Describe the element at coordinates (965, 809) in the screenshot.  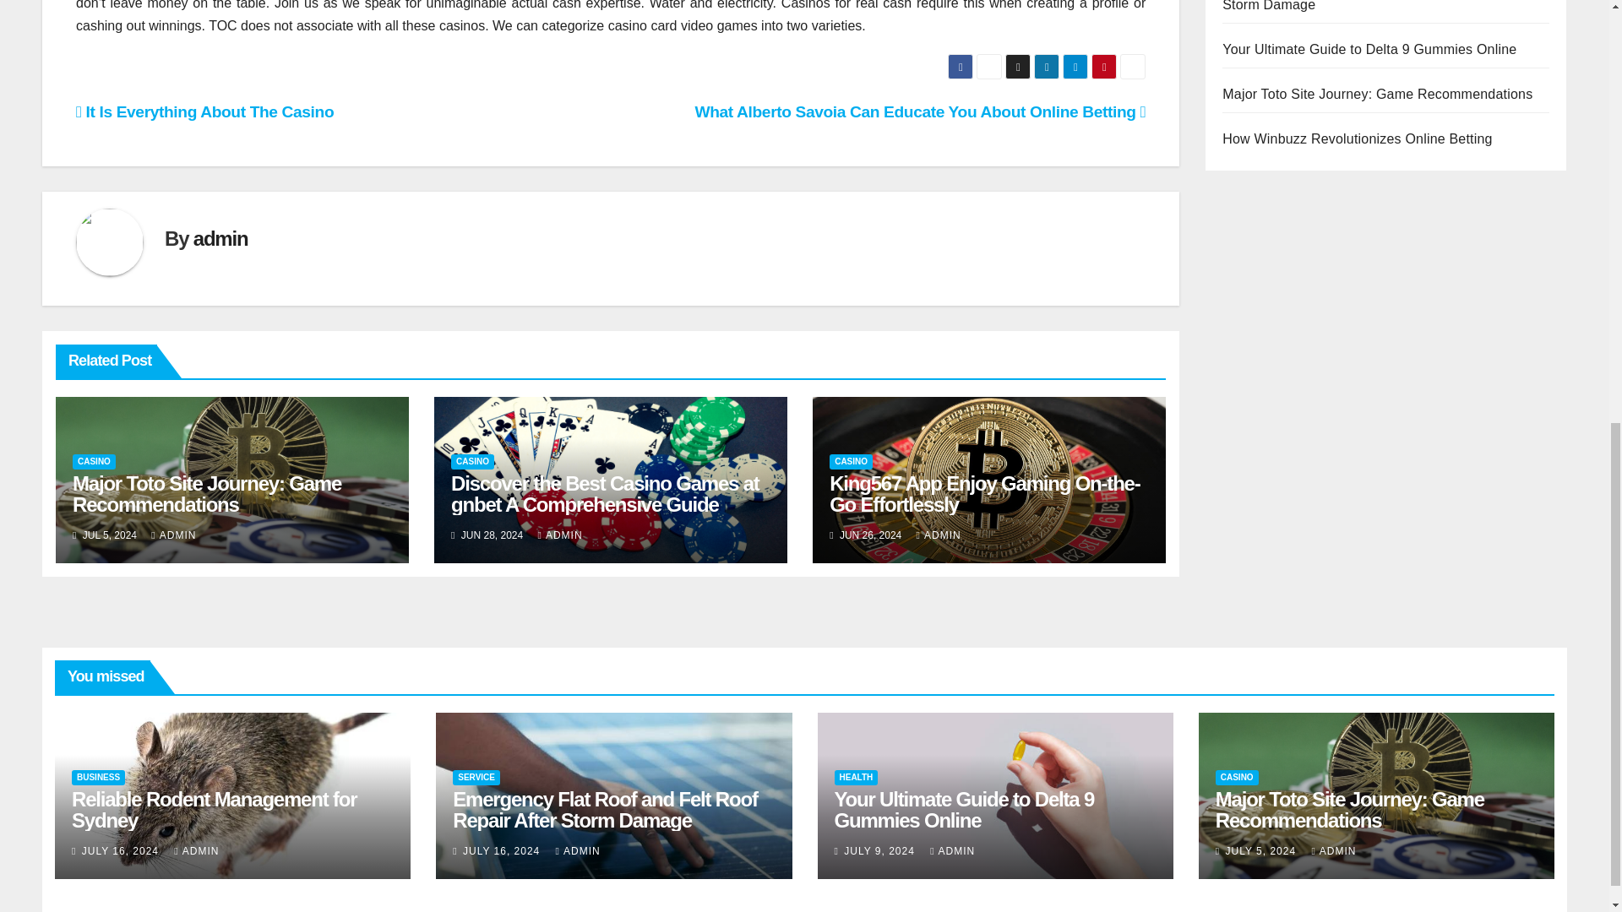
I see `Permalink to: Your Ultimate Guide to Delta 9 Gummies Online` at that location.